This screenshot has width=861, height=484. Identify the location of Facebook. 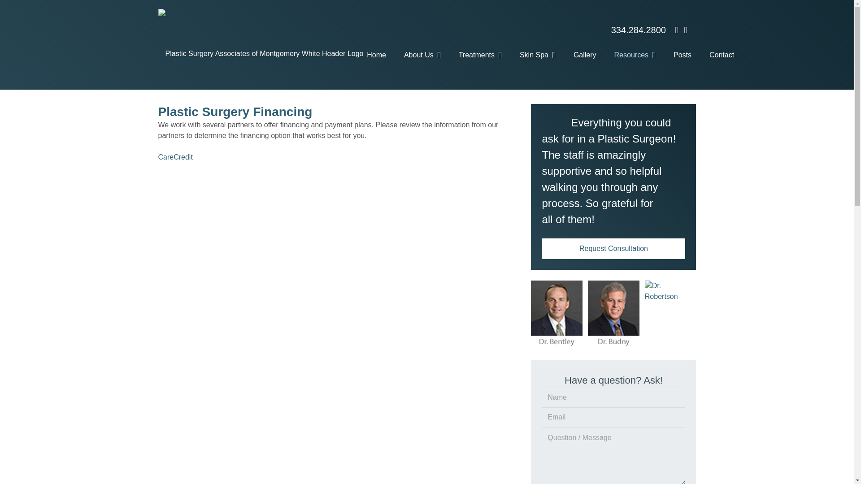
(676, 30).